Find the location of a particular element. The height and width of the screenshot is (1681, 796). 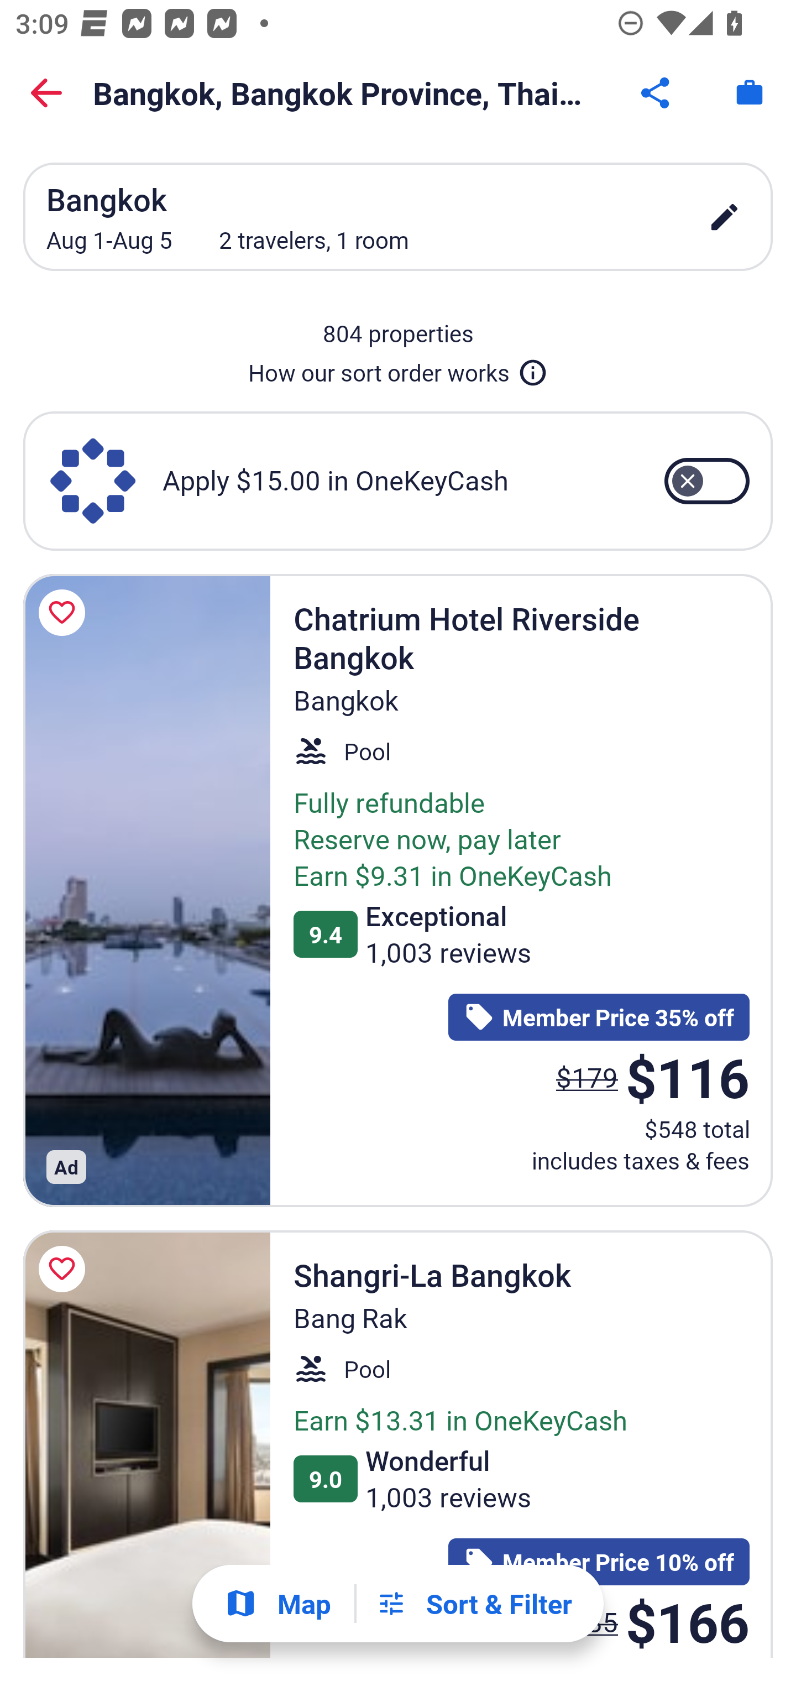

Shangri-La Bangkok is located at coordinates (146, 1444).